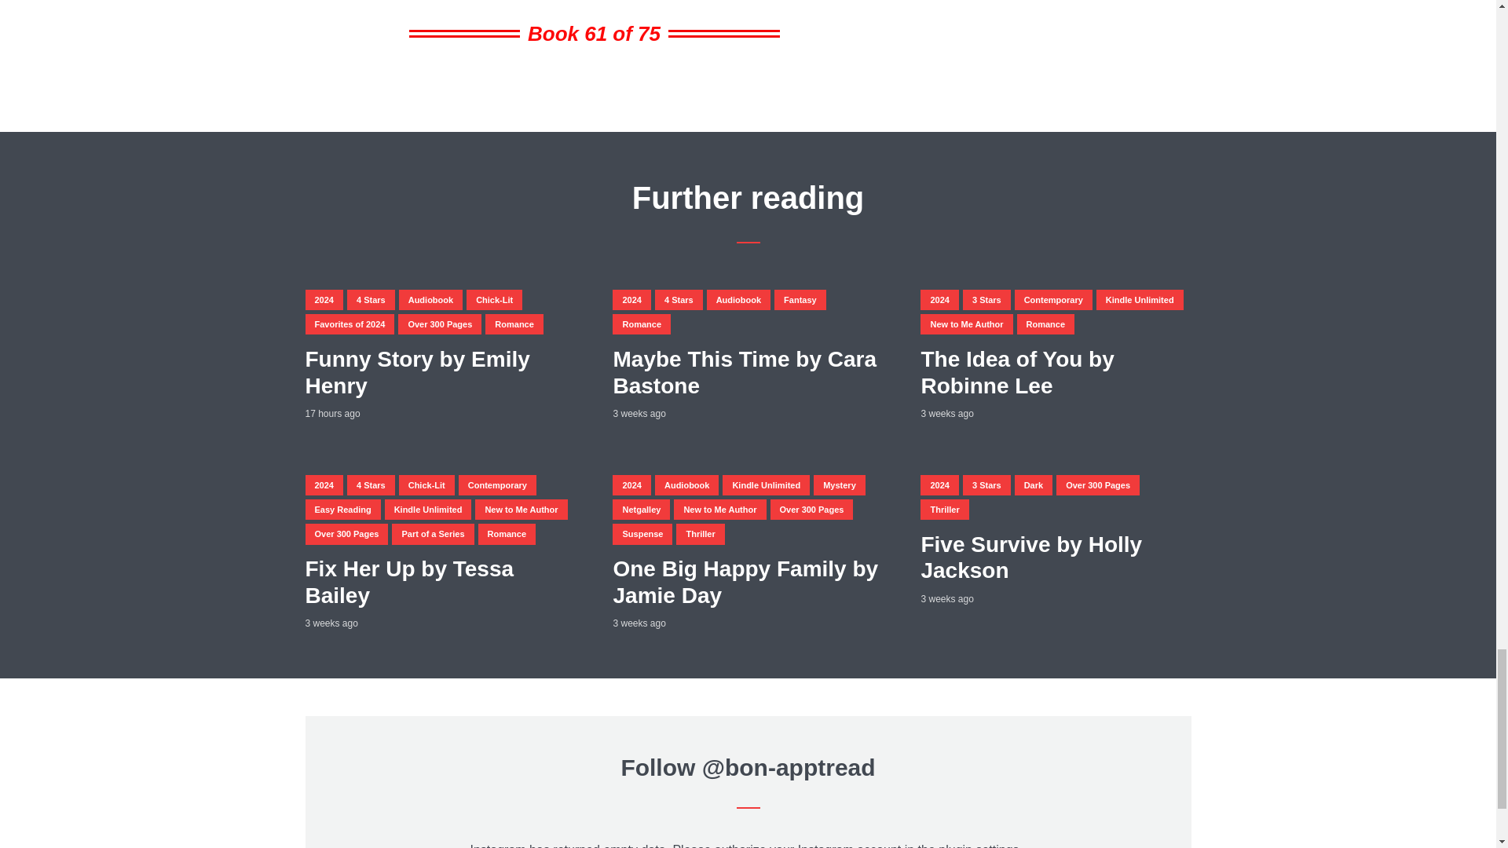 Image resolution: width=1508 pixels, height=848 pixels. Describe the element at coordinates (493, 300) in the screenshot. I see `Chick-Lit` at that location.